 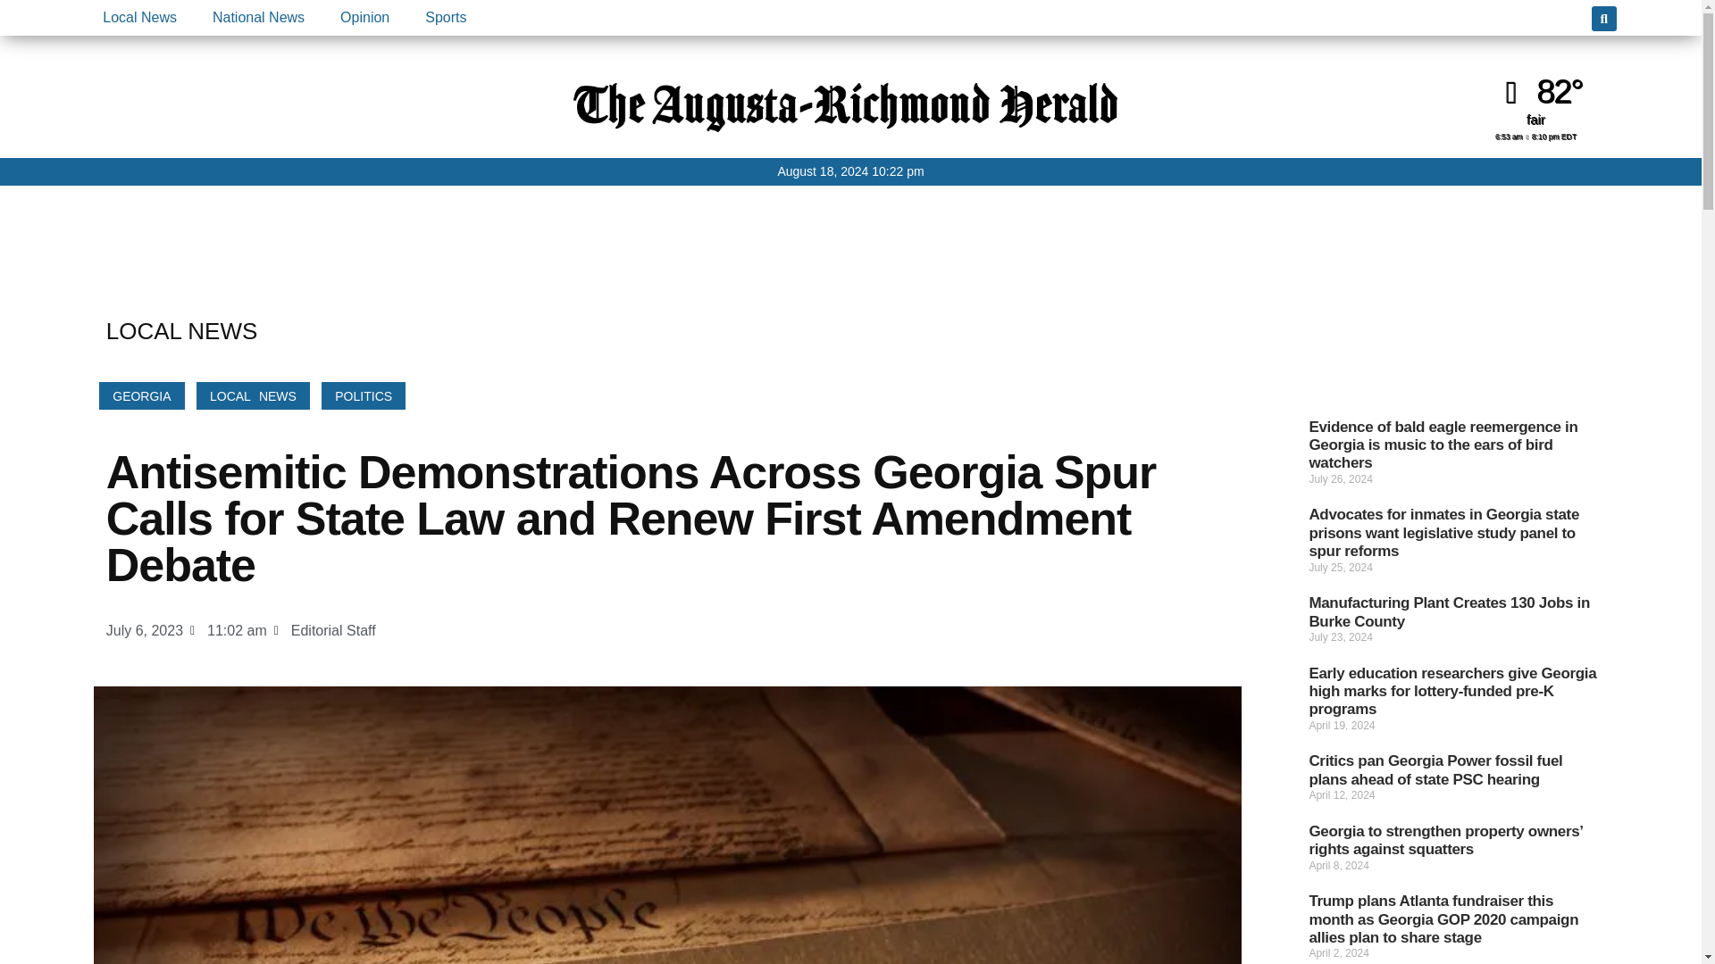 What do you see at coordinates (364, 18) in the screenshot?
I see `Opinion` at bounding box center [364, 18].